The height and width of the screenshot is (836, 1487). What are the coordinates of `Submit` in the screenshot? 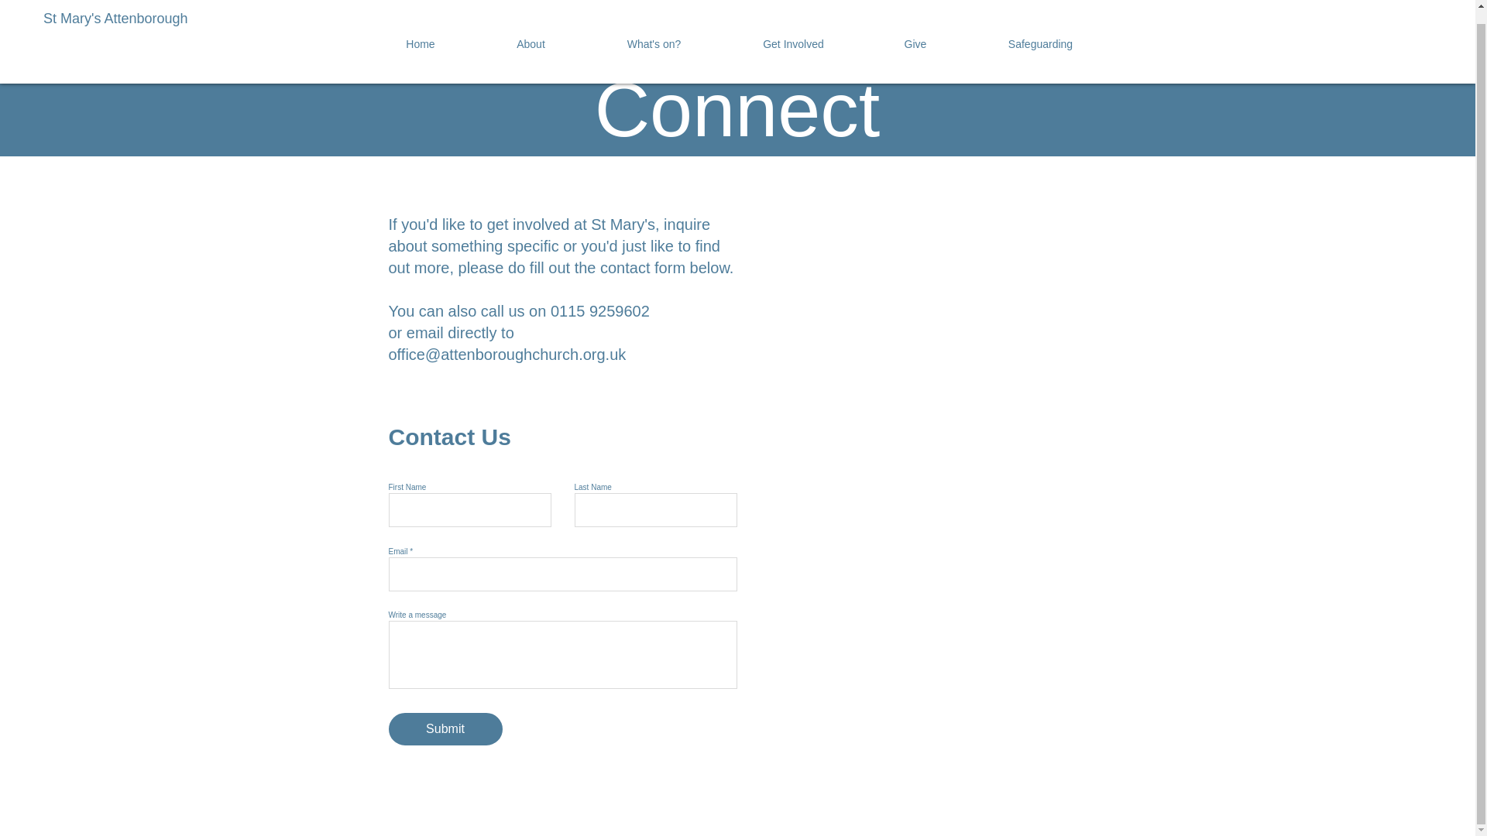 It's located at (445, 729).